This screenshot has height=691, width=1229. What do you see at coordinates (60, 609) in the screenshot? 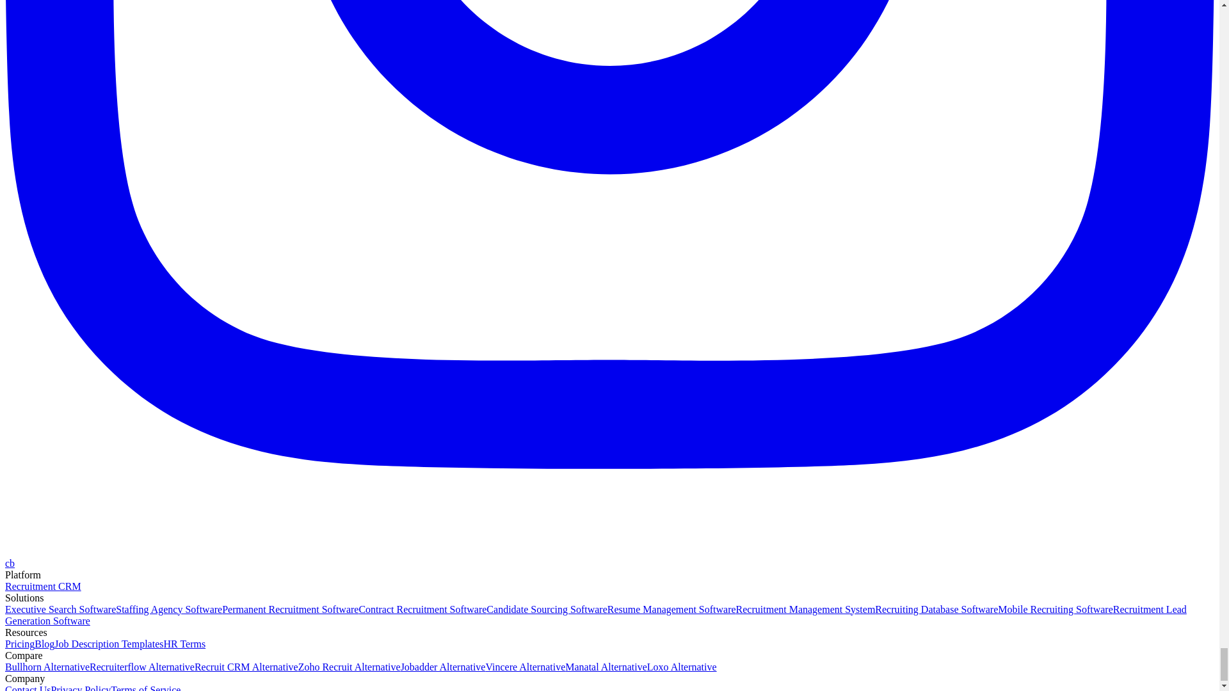
I see `Executive Search Software` at bounding box center [60, 609].